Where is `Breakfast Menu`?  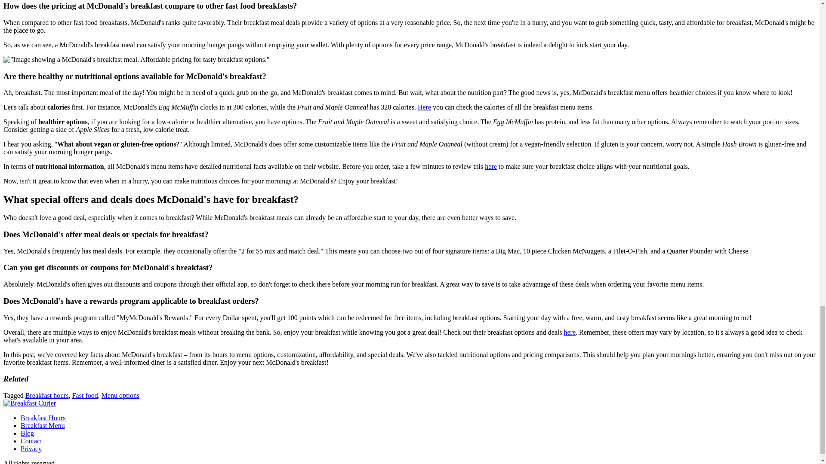 Breakfast Menu is located at coordinates (43, 425).